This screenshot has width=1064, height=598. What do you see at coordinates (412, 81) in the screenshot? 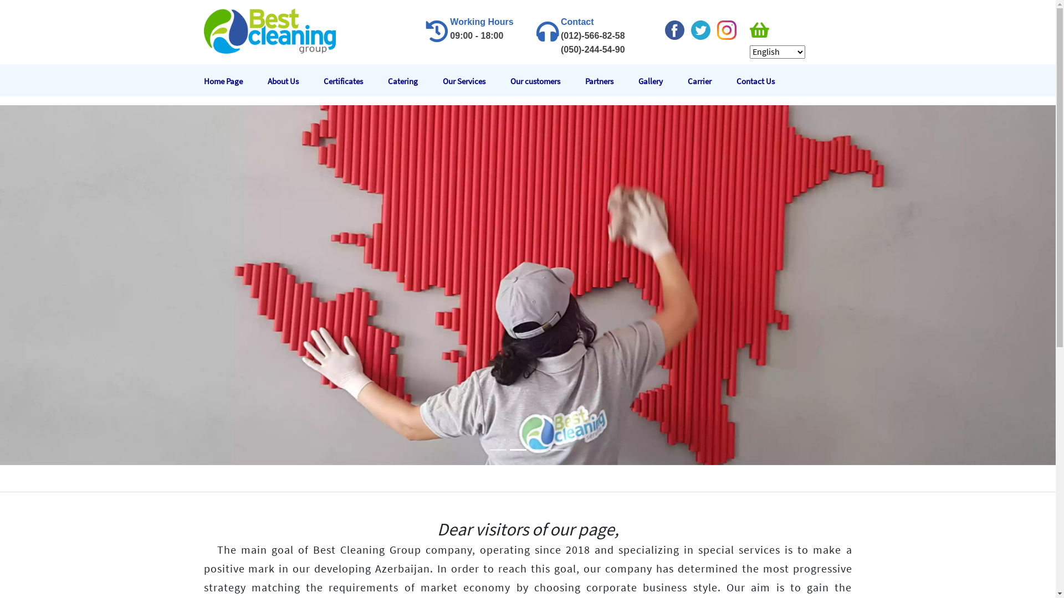
I see `Catering` at bounding box center [412, 81].